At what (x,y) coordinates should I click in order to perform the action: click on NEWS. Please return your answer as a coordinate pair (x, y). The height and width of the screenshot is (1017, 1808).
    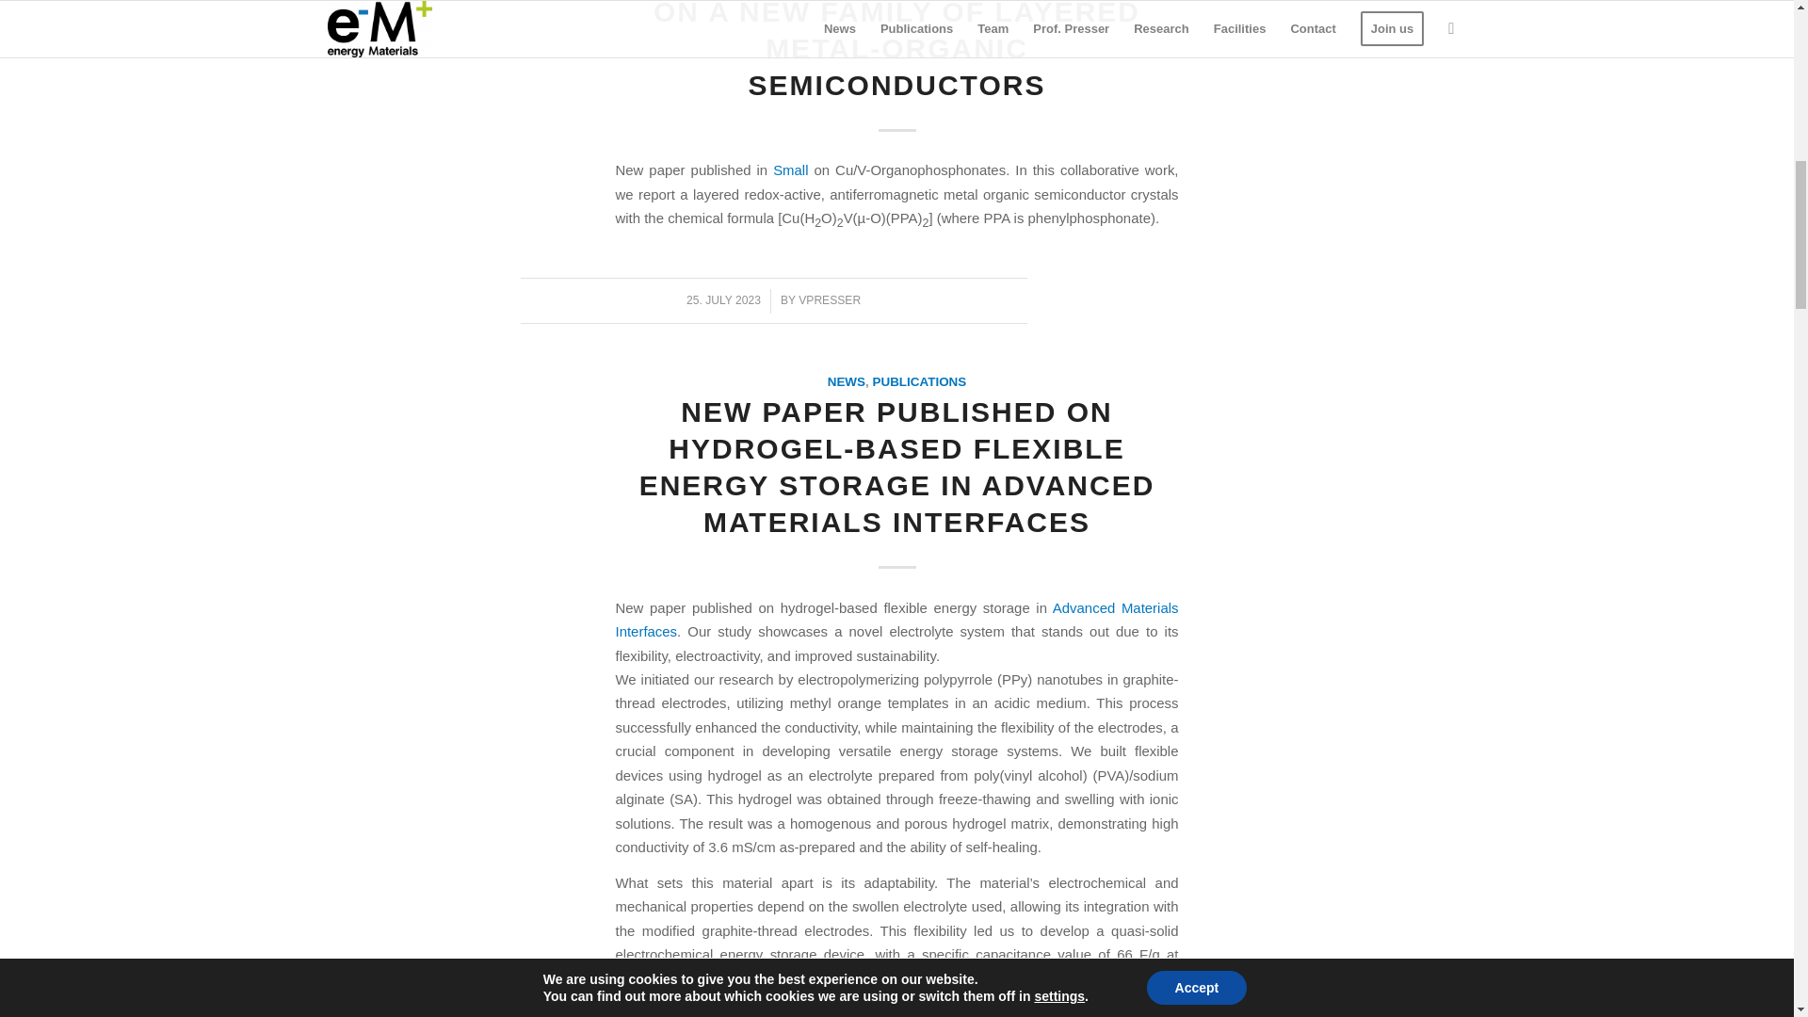
    Looking at the image, I should click on (847, 381).